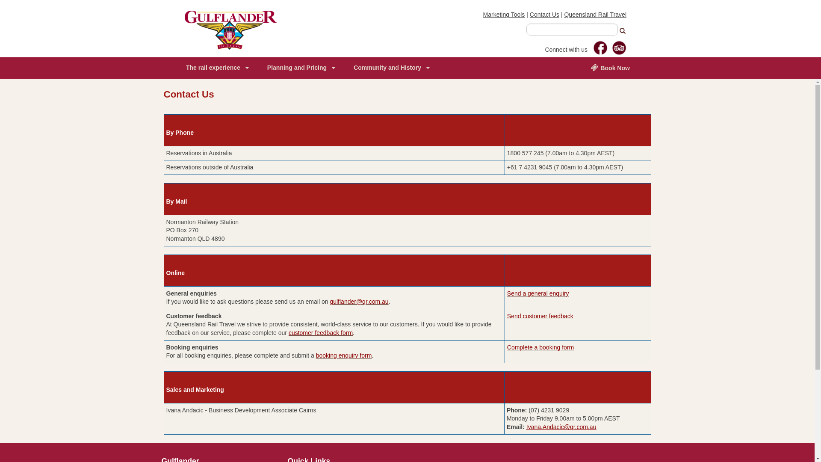  What do you see at coordinates (600, 48) in the screenshot?
I see `Connect with us on Facebook` at bounding box center [600, 48].